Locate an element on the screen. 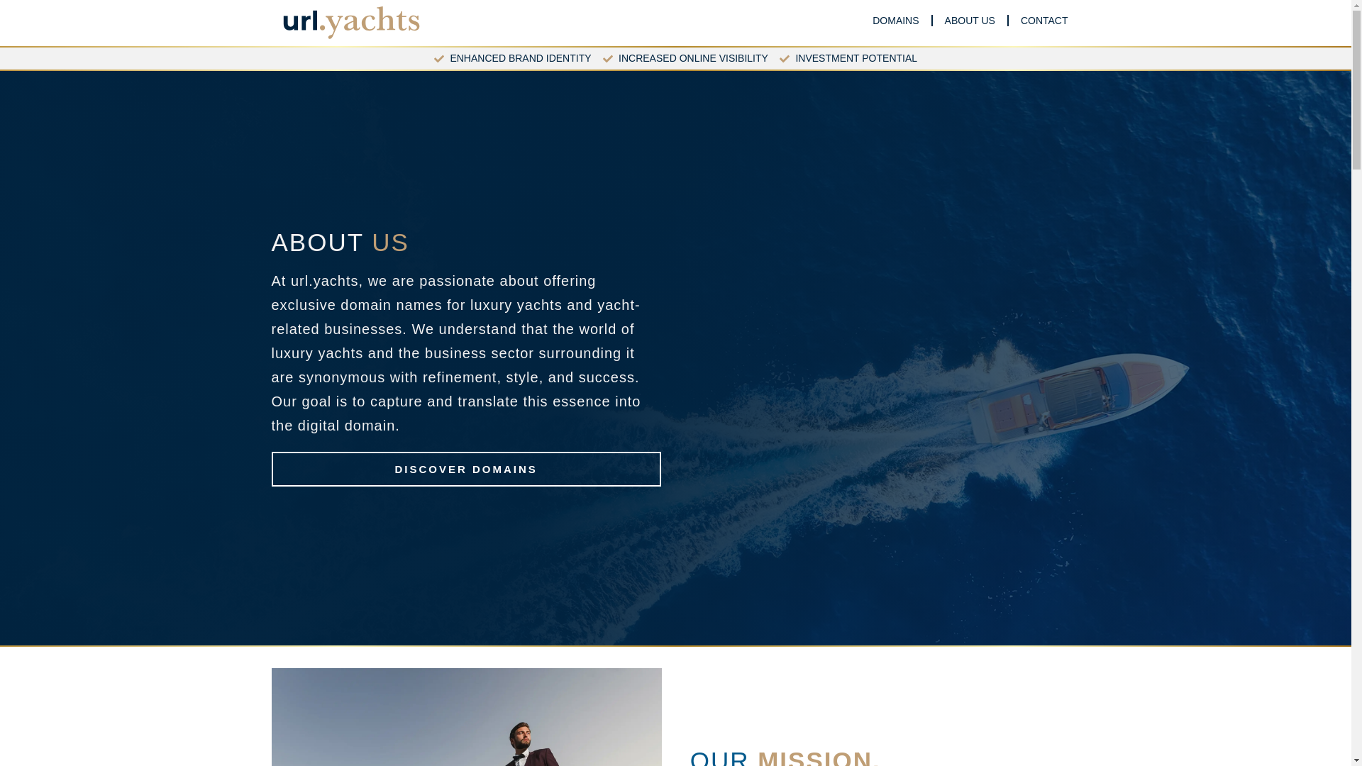 The width and height of the screenshot is (1362, 766). DOMAINS is located at coordinates (895, 20).